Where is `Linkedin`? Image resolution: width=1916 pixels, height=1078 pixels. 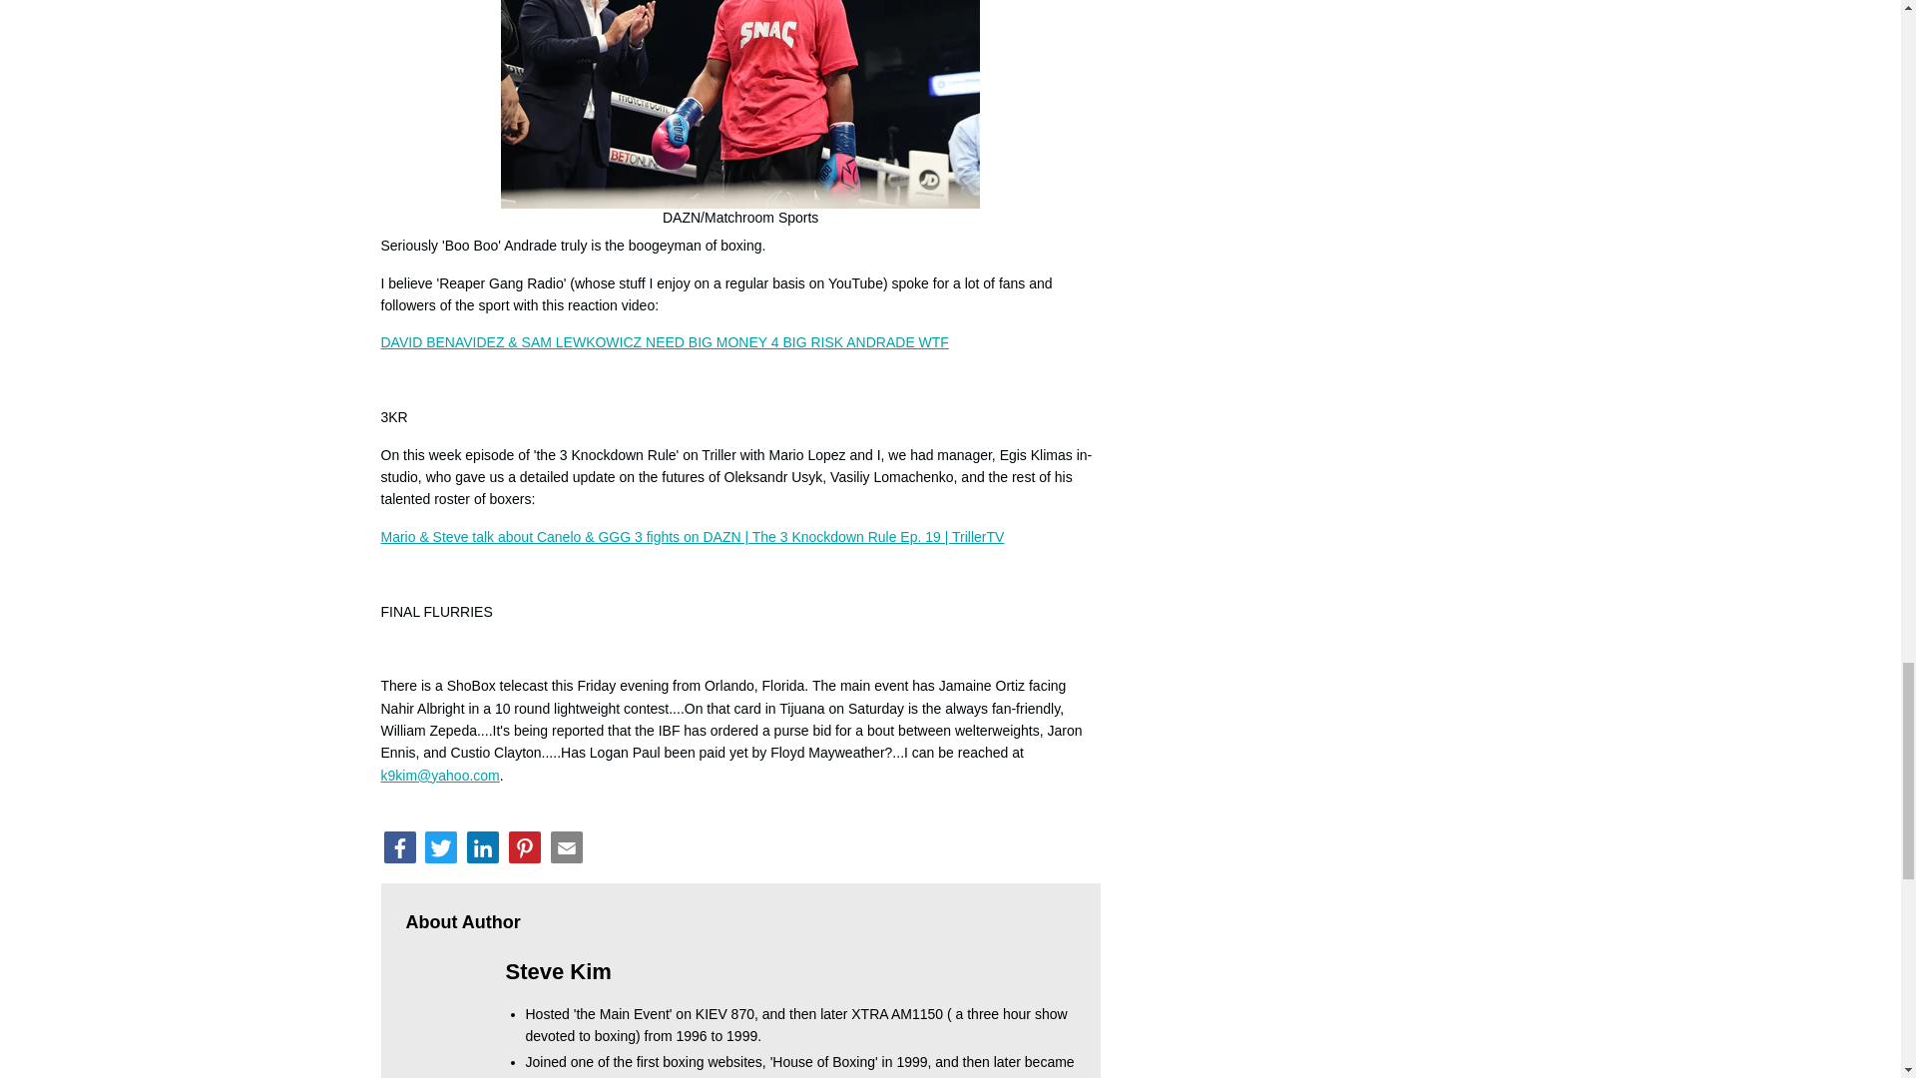 Linkedin is located at coordinates (483, 846).